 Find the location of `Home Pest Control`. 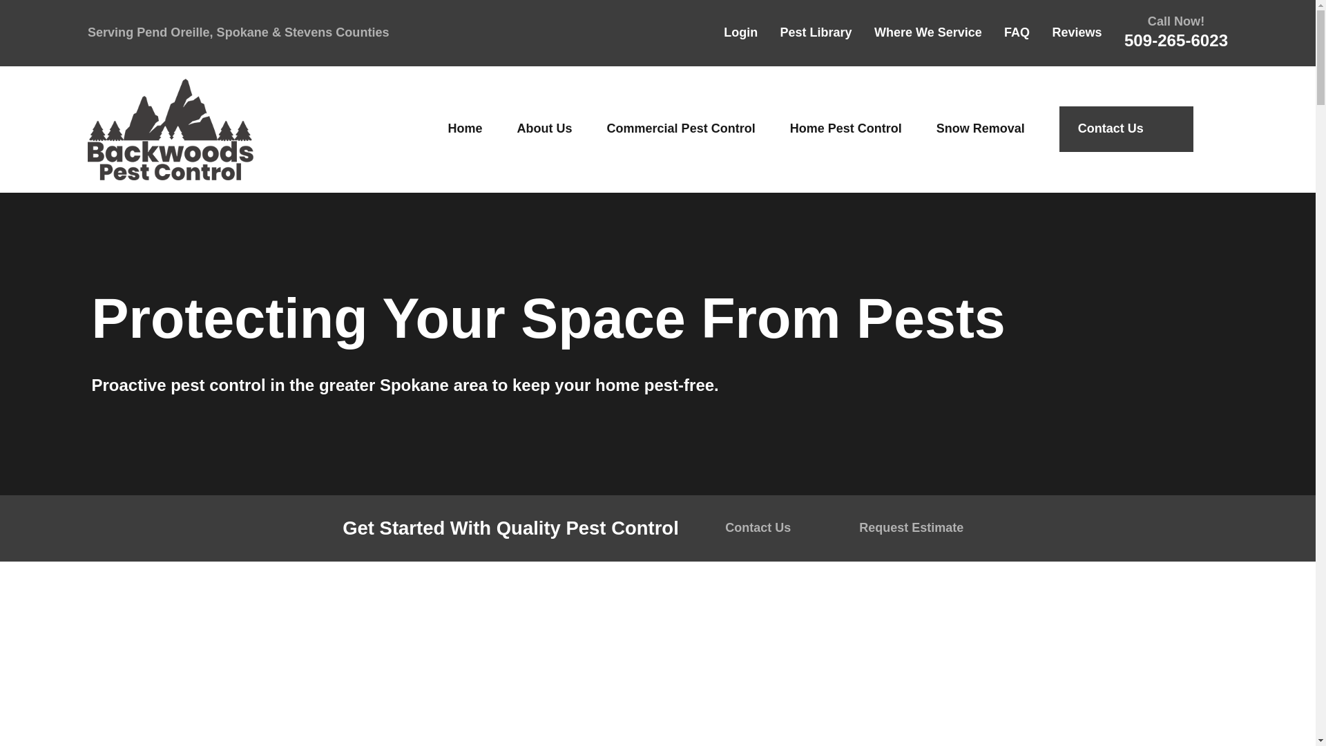

Home Pest Control is located at coordinates (845, 128).